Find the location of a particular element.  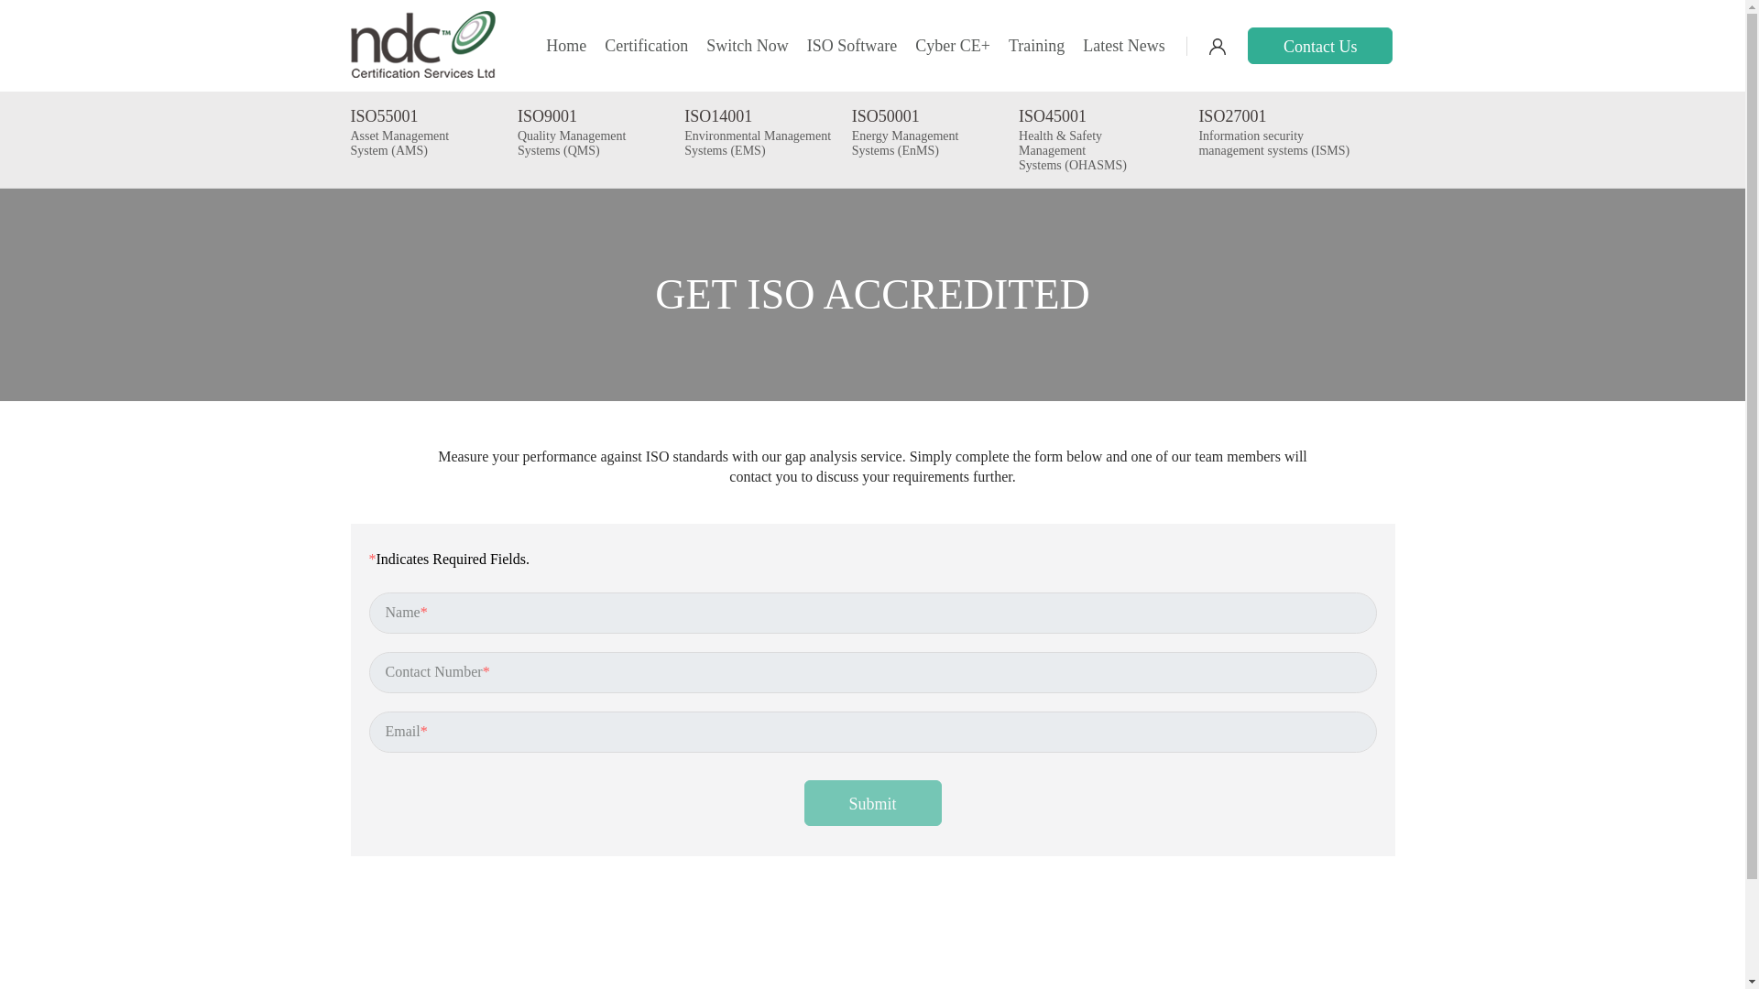

Latest News is located at coordinates (1123, 44).